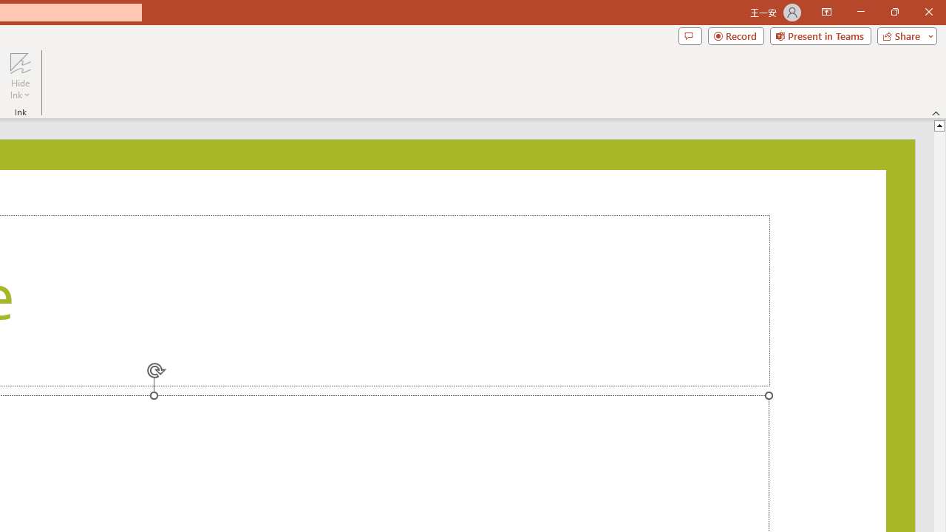 The image size is (946, 532). I want to click on Hide Ink, so click(20, 75).